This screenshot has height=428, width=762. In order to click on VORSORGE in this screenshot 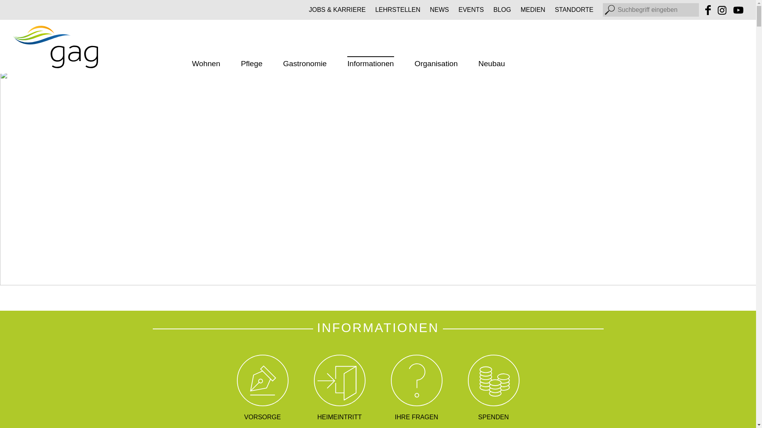, I will do `click(262, 388)`.